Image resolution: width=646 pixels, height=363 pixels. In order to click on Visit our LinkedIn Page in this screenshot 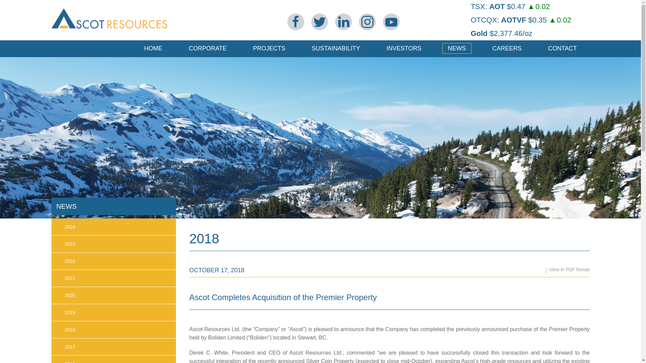, I will do `click(344, 22)`.